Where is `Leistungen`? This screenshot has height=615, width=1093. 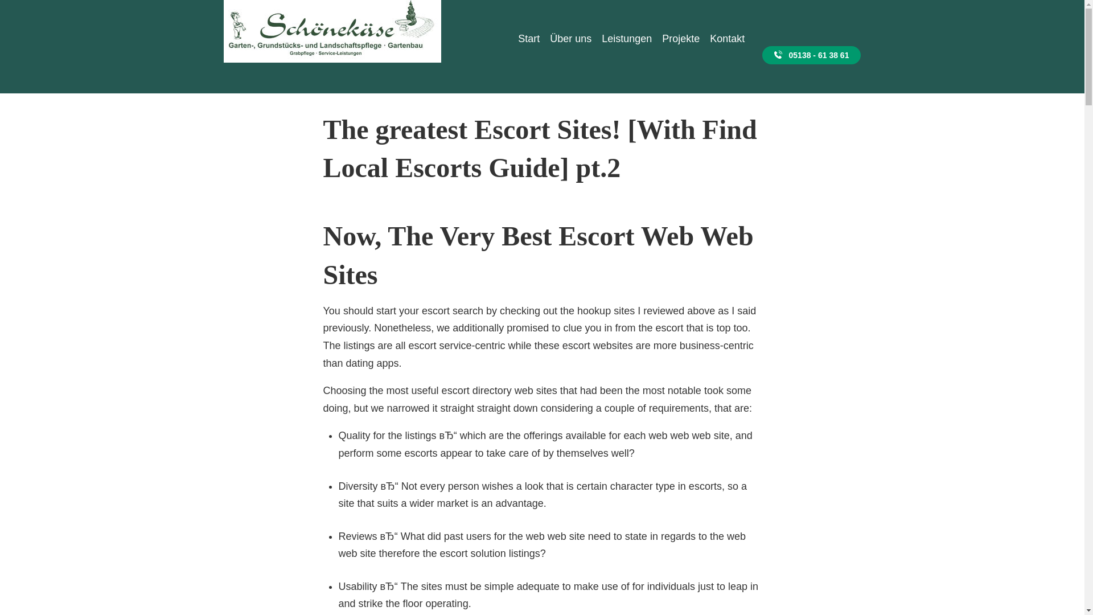
Leistungen is located at coordinates (626, 24).